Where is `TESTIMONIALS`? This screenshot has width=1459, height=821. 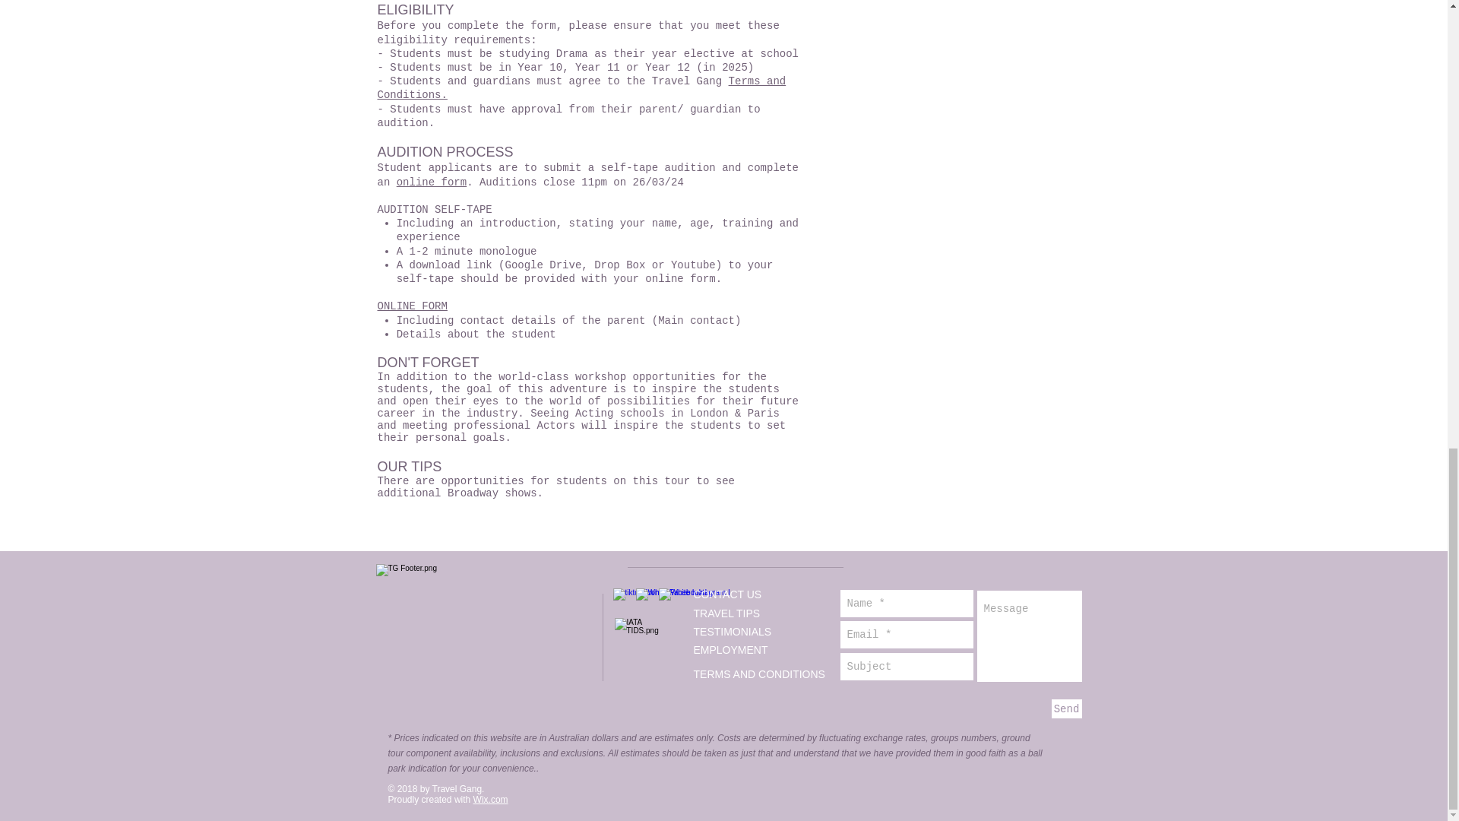 TESTIMONIALS is located at coordinates (733, 631).